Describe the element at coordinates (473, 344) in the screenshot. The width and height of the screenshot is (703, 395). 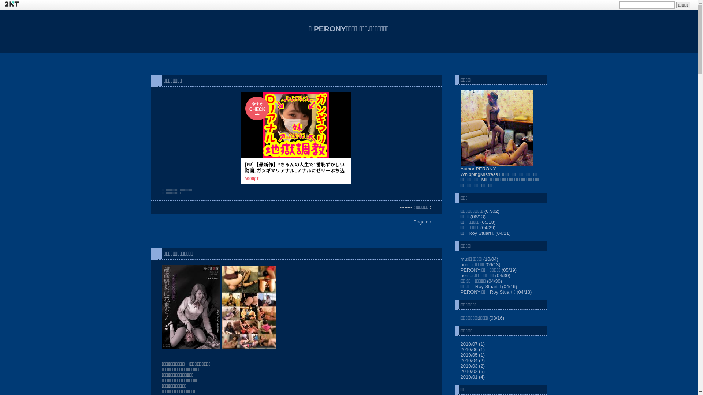
I see `2010/07 (1)` at that location.